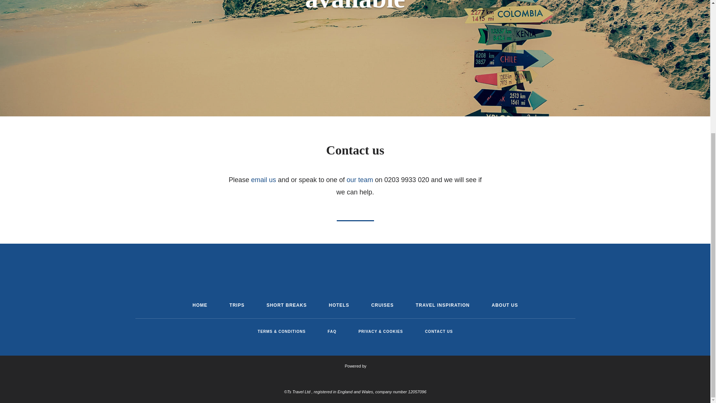 The image size is (716, 403). I want to click on HOME, so click(200, 305).